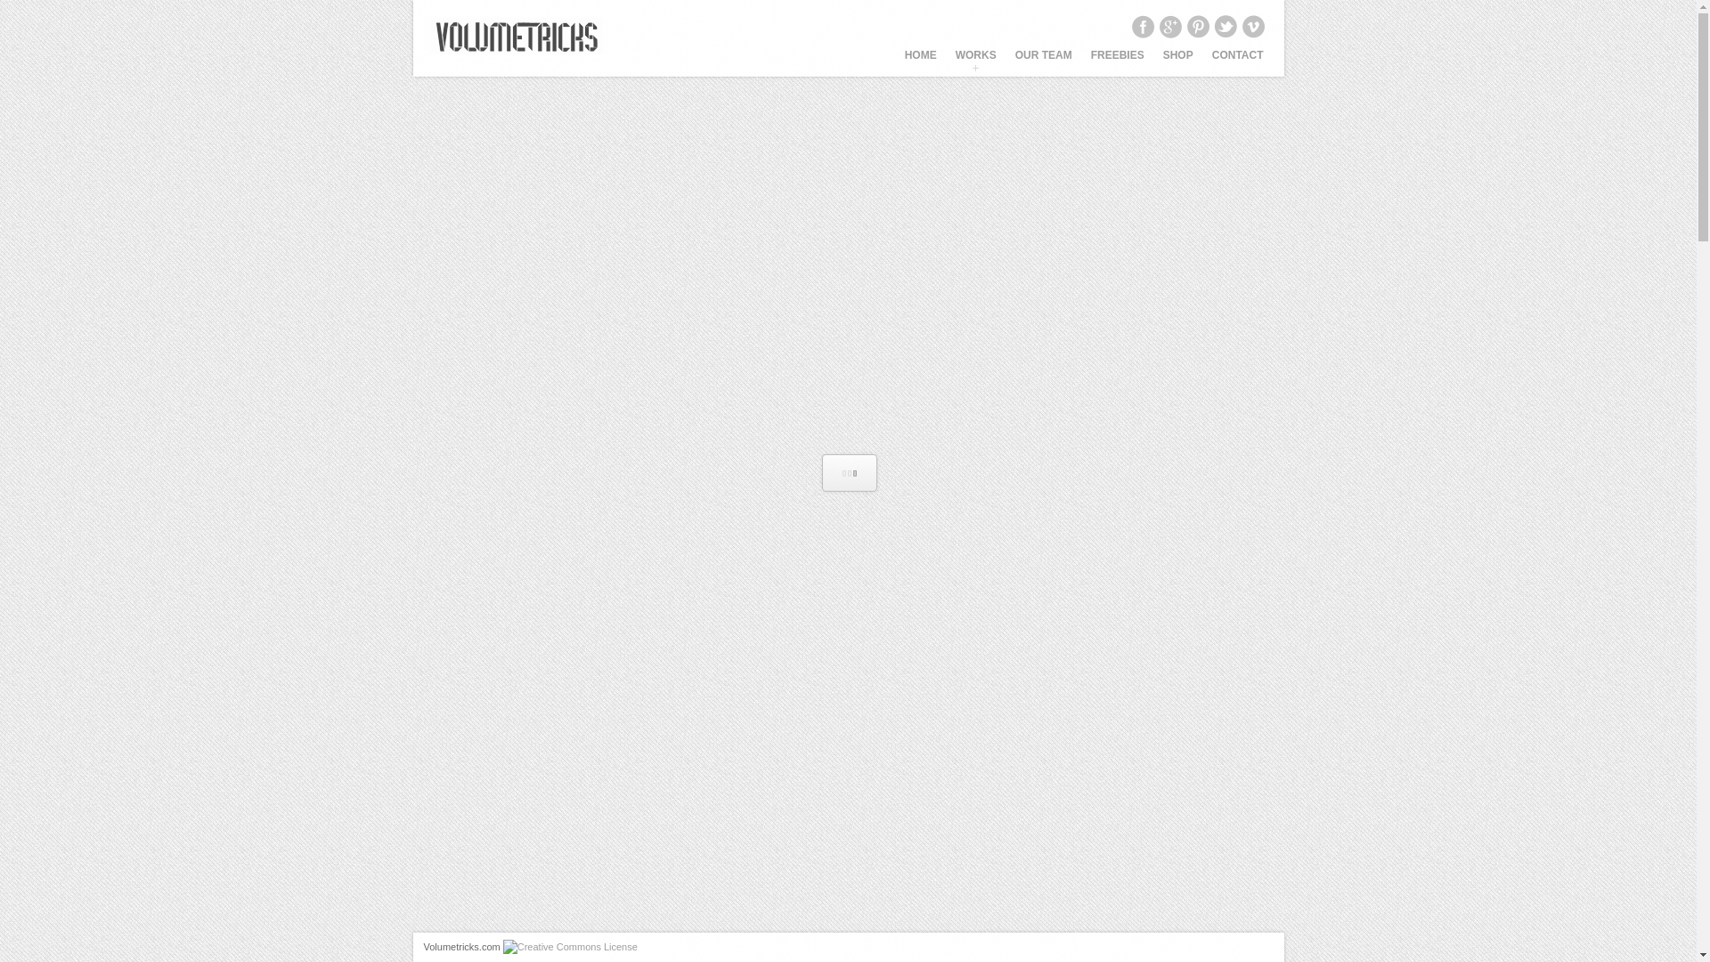 The height and width of the screenshot is (962, 1710). Describe the element at coordinates (921, 61) in the screenshot. I see `HOME` at that location.